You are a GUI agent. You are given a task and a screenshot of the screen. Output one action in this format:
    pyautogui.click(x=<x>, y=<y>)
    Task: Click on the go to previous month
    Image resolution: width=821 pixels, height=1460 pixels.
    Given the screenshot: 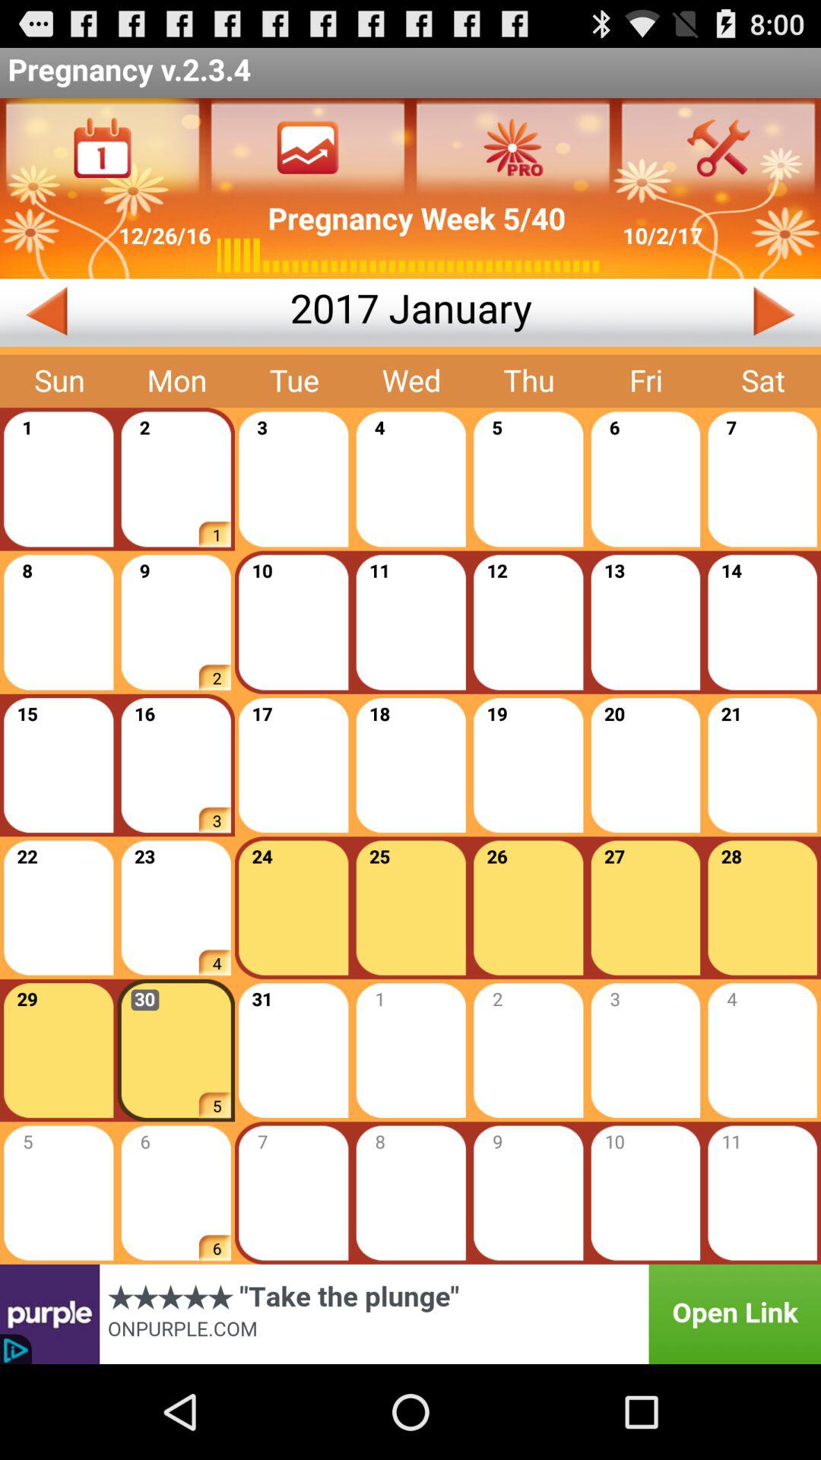 What is the action you would take?
    pyautogui.click(x=144, y=313)
    